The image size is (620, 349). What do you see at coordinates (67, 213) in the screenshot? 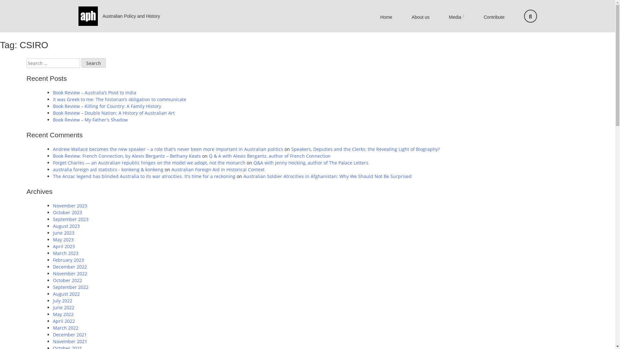
I see `October 2023` at bounding box center [67, 213].